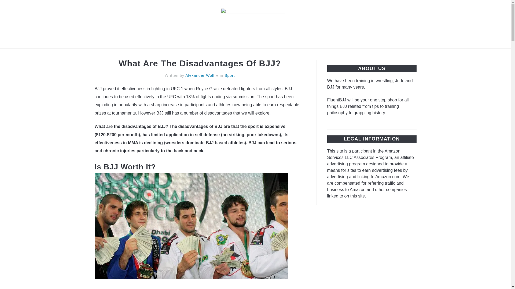 The image size is (515, 289). What do you see at coordinates (272, 55) in the screenshot?
I see `CONTACT` at bounding box center [272, 55].